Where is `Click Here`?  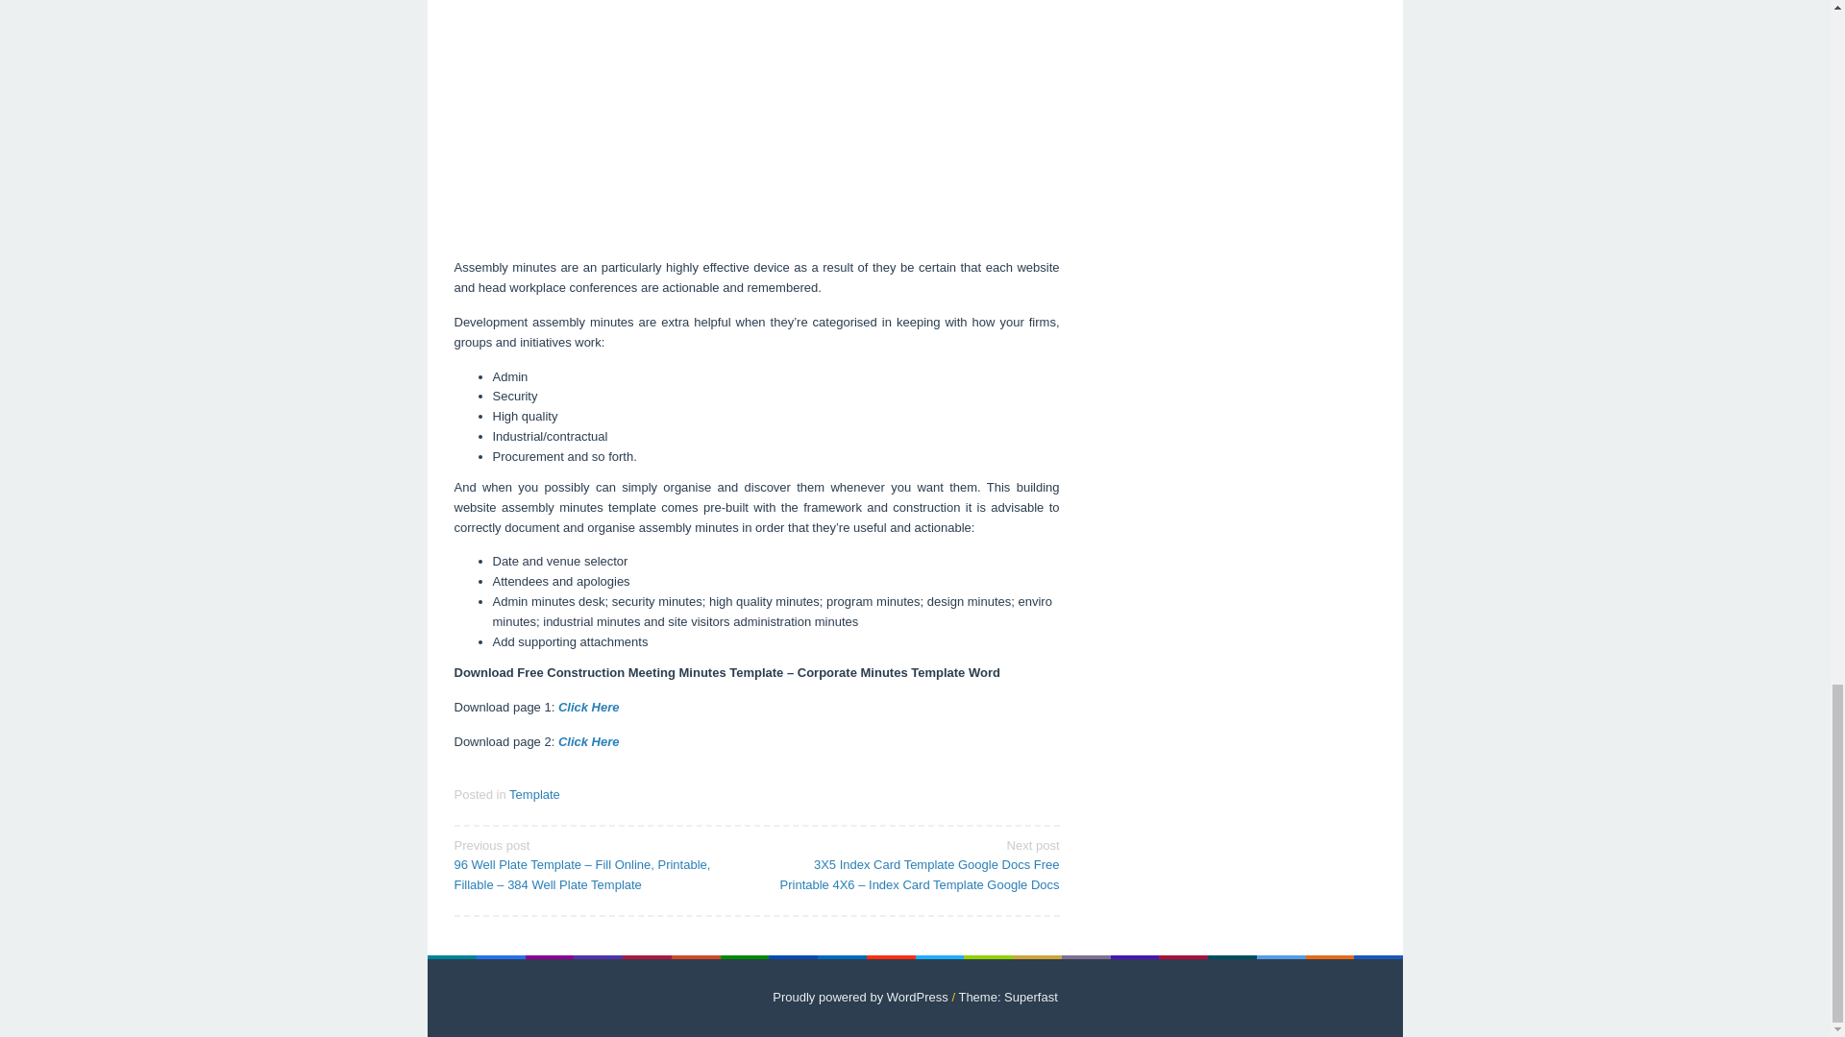
Click Here is located at coordinates (589, 741).